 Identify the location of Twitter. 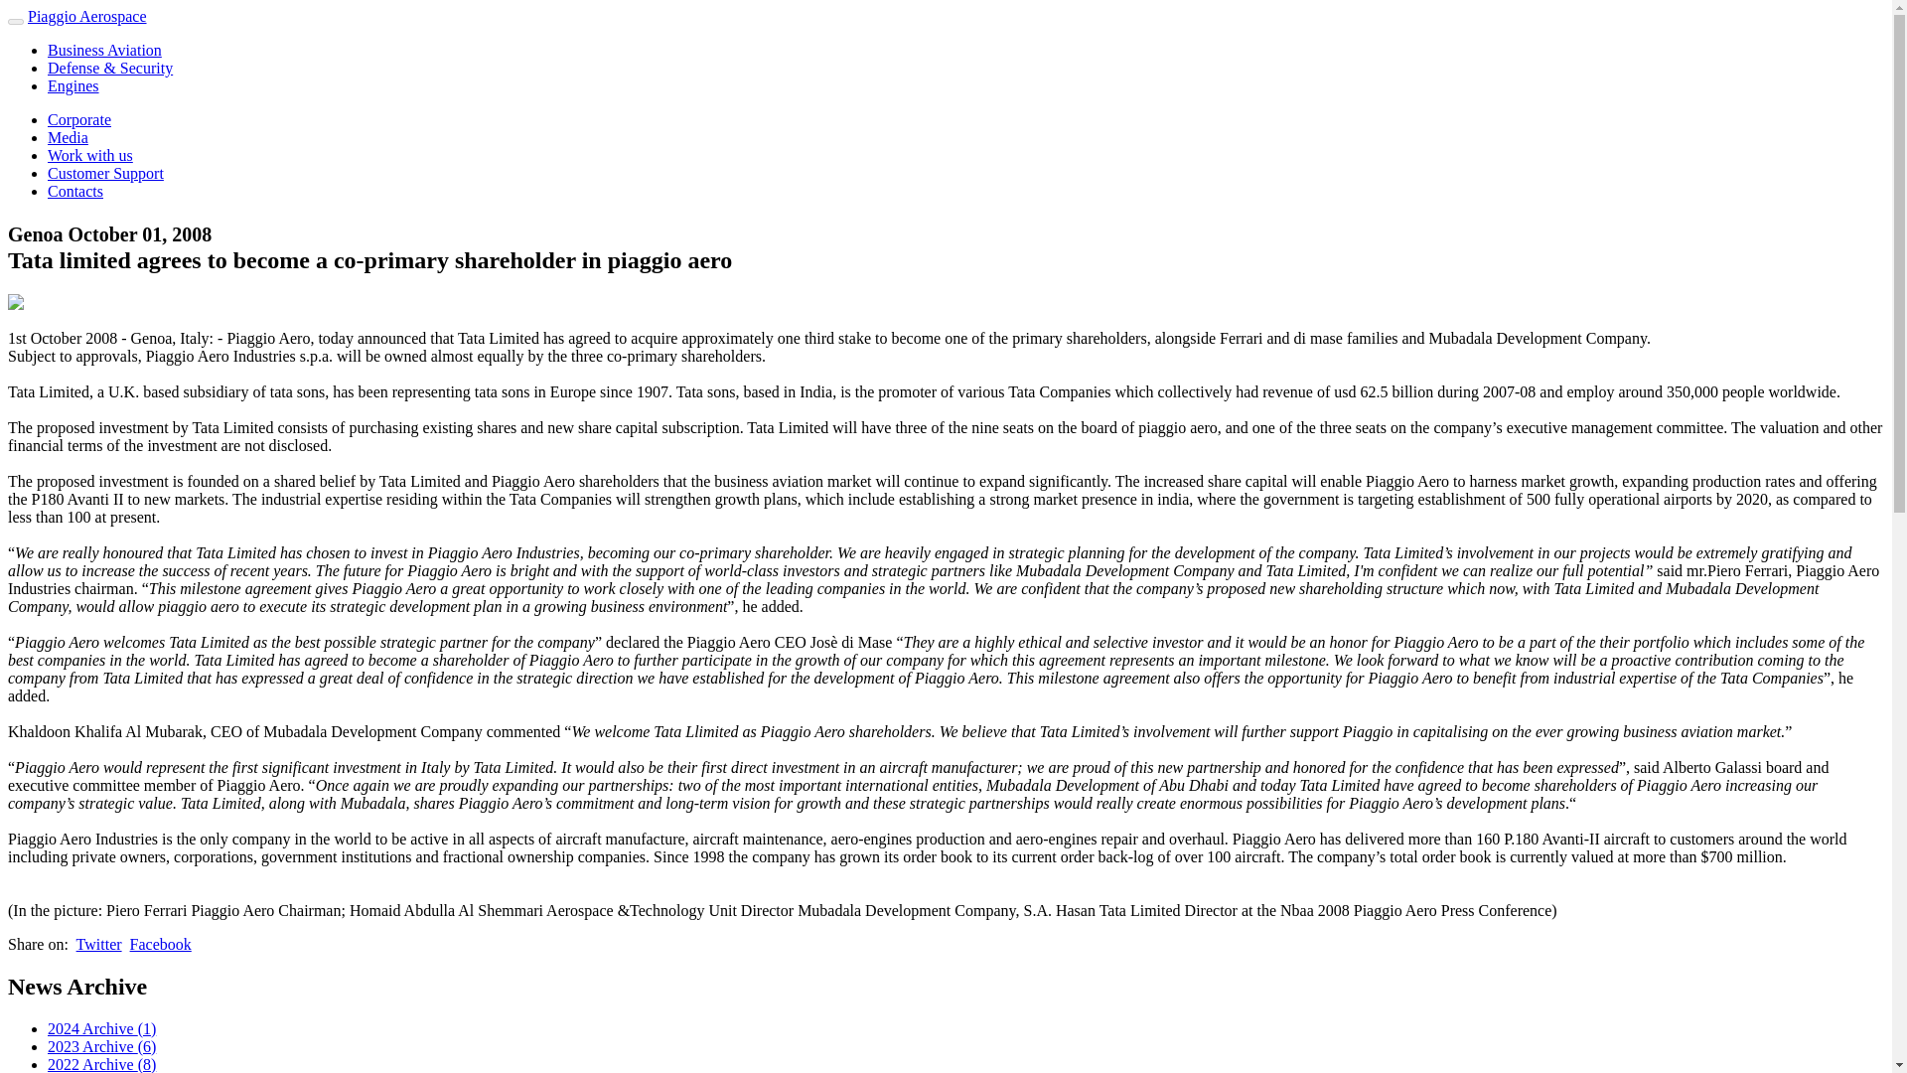
(98, 944).